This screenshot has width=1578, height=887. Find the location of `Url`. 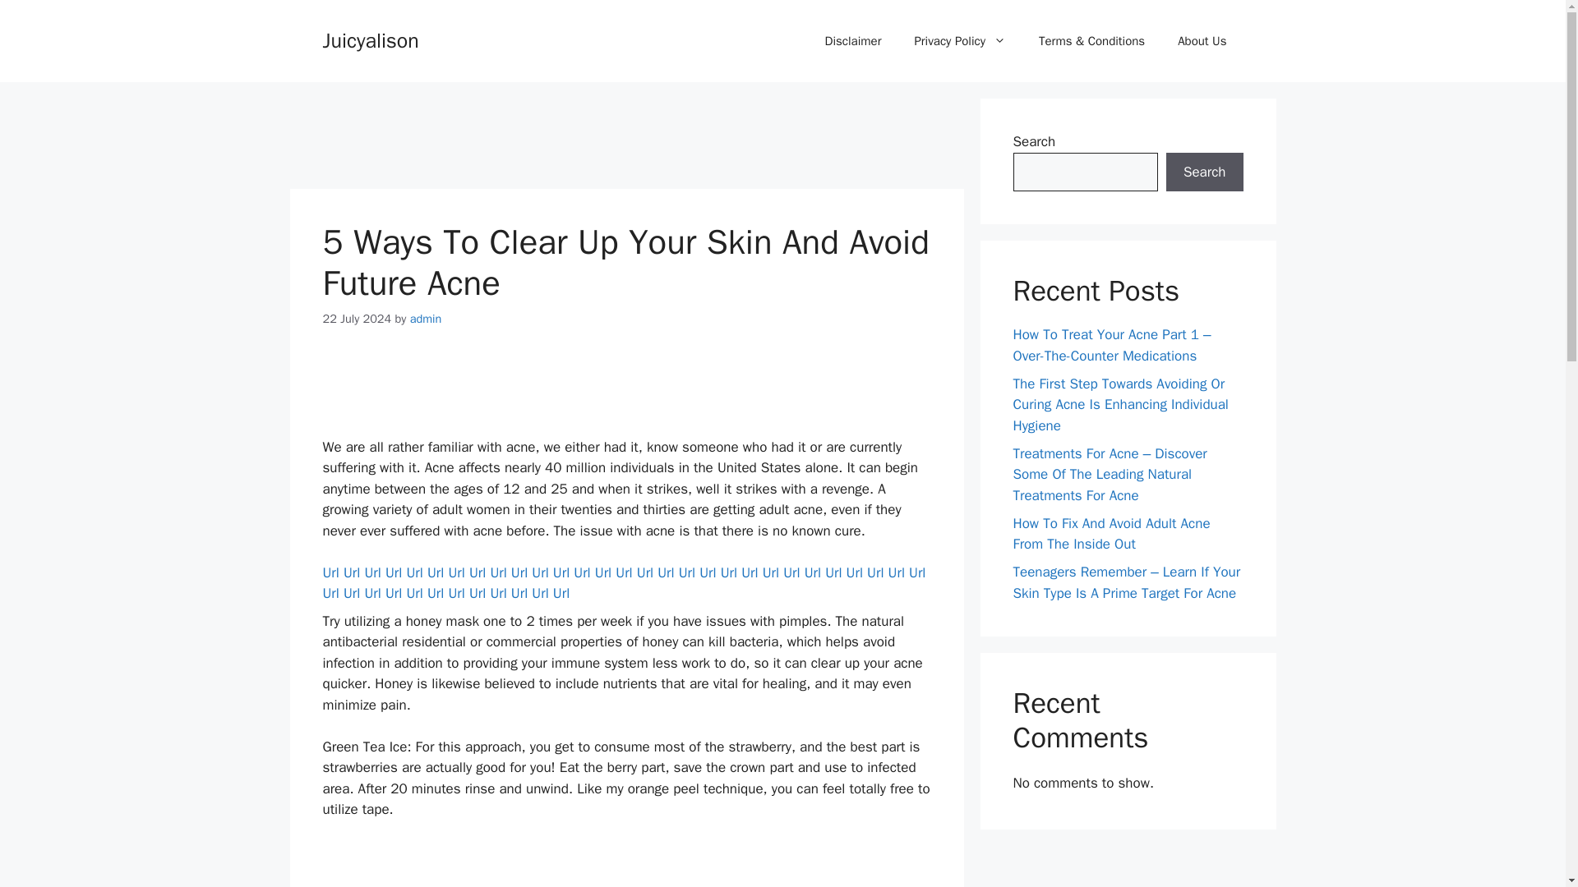

Url is located at coordinates (539, 572).